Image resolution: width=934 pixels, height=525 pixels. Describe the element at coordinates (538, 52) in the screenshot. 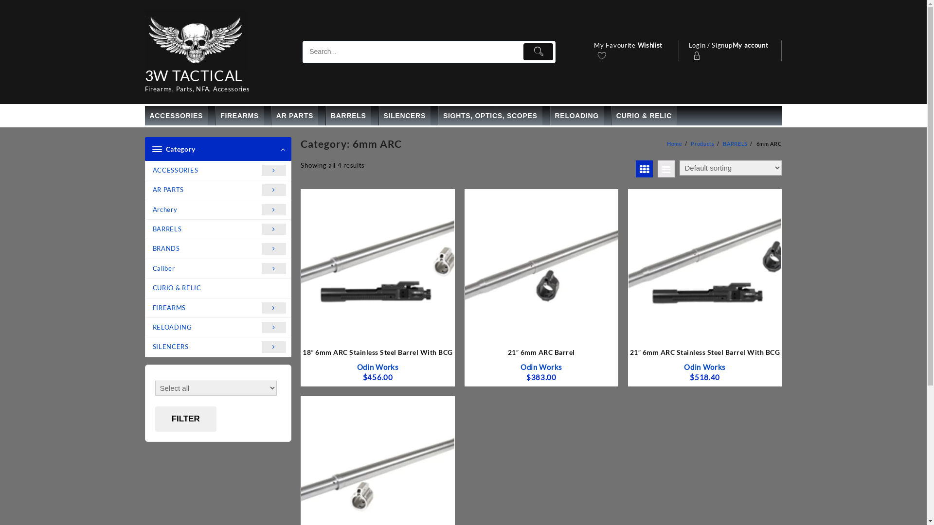

I see `Submit` at that location.